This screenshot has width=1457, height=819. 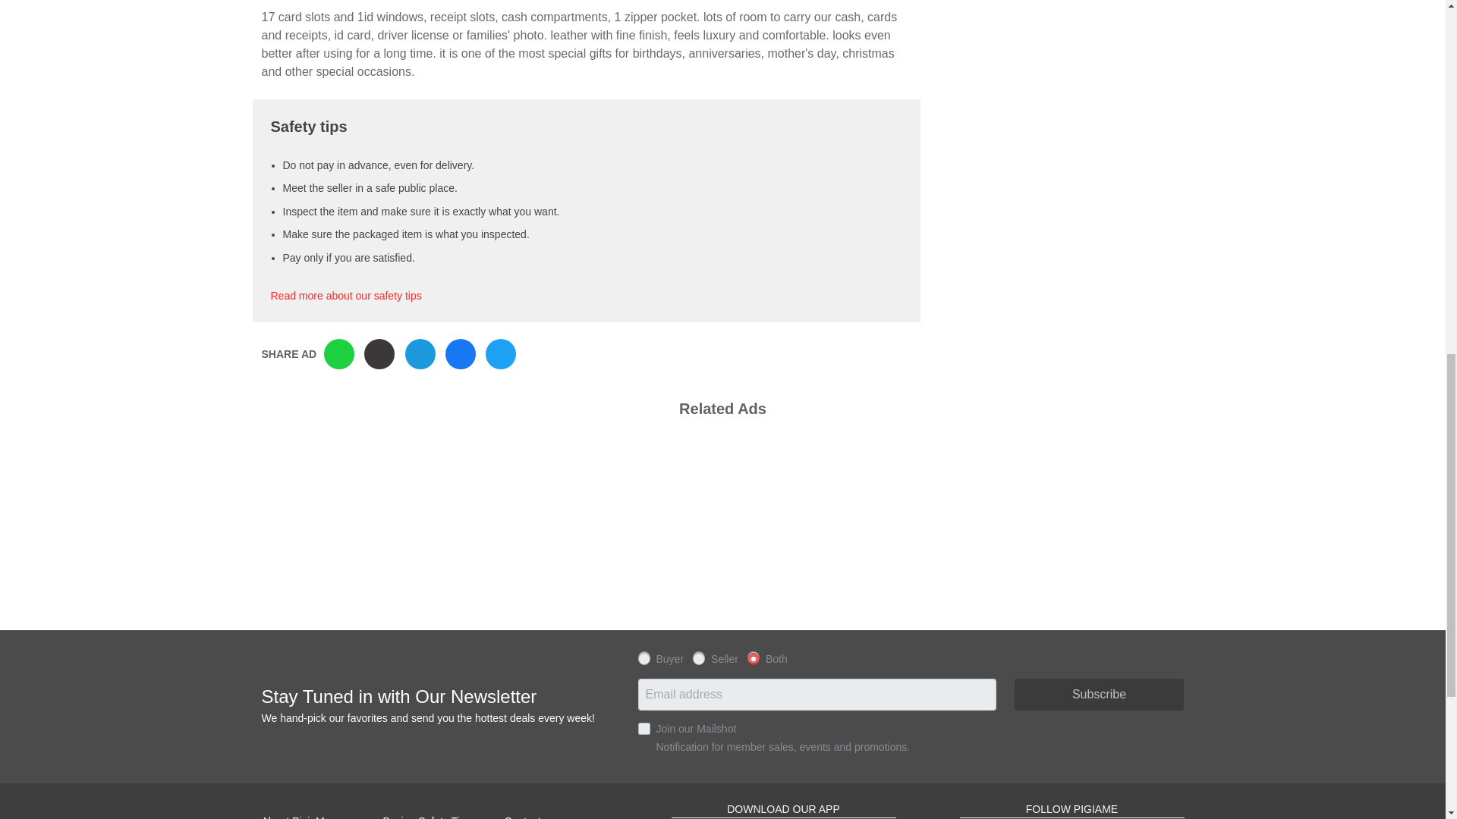 I want to click on Share via WhatsApp, so click(x=338, y=354).